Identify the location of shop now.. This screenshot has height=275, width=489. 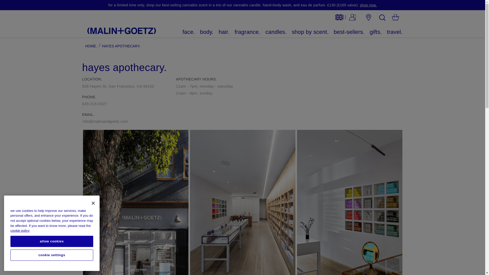
(368, 5).